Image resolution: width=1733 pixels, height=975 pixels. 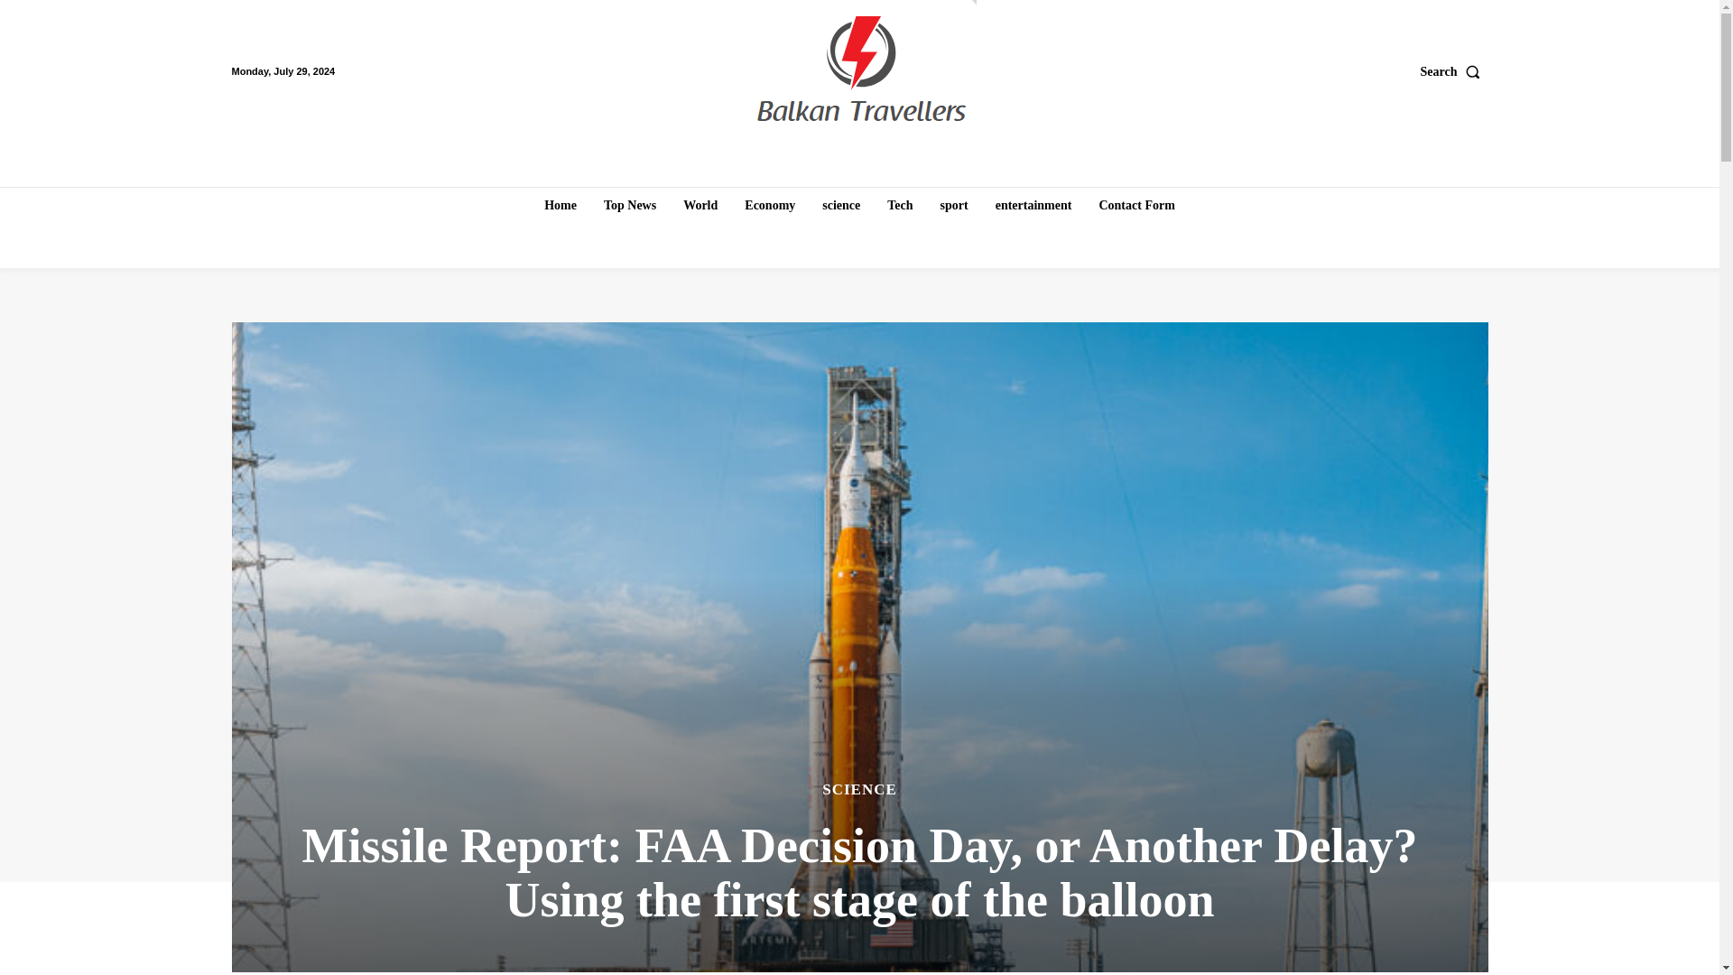 I want to click on Top News, so click(x=630, y=206).